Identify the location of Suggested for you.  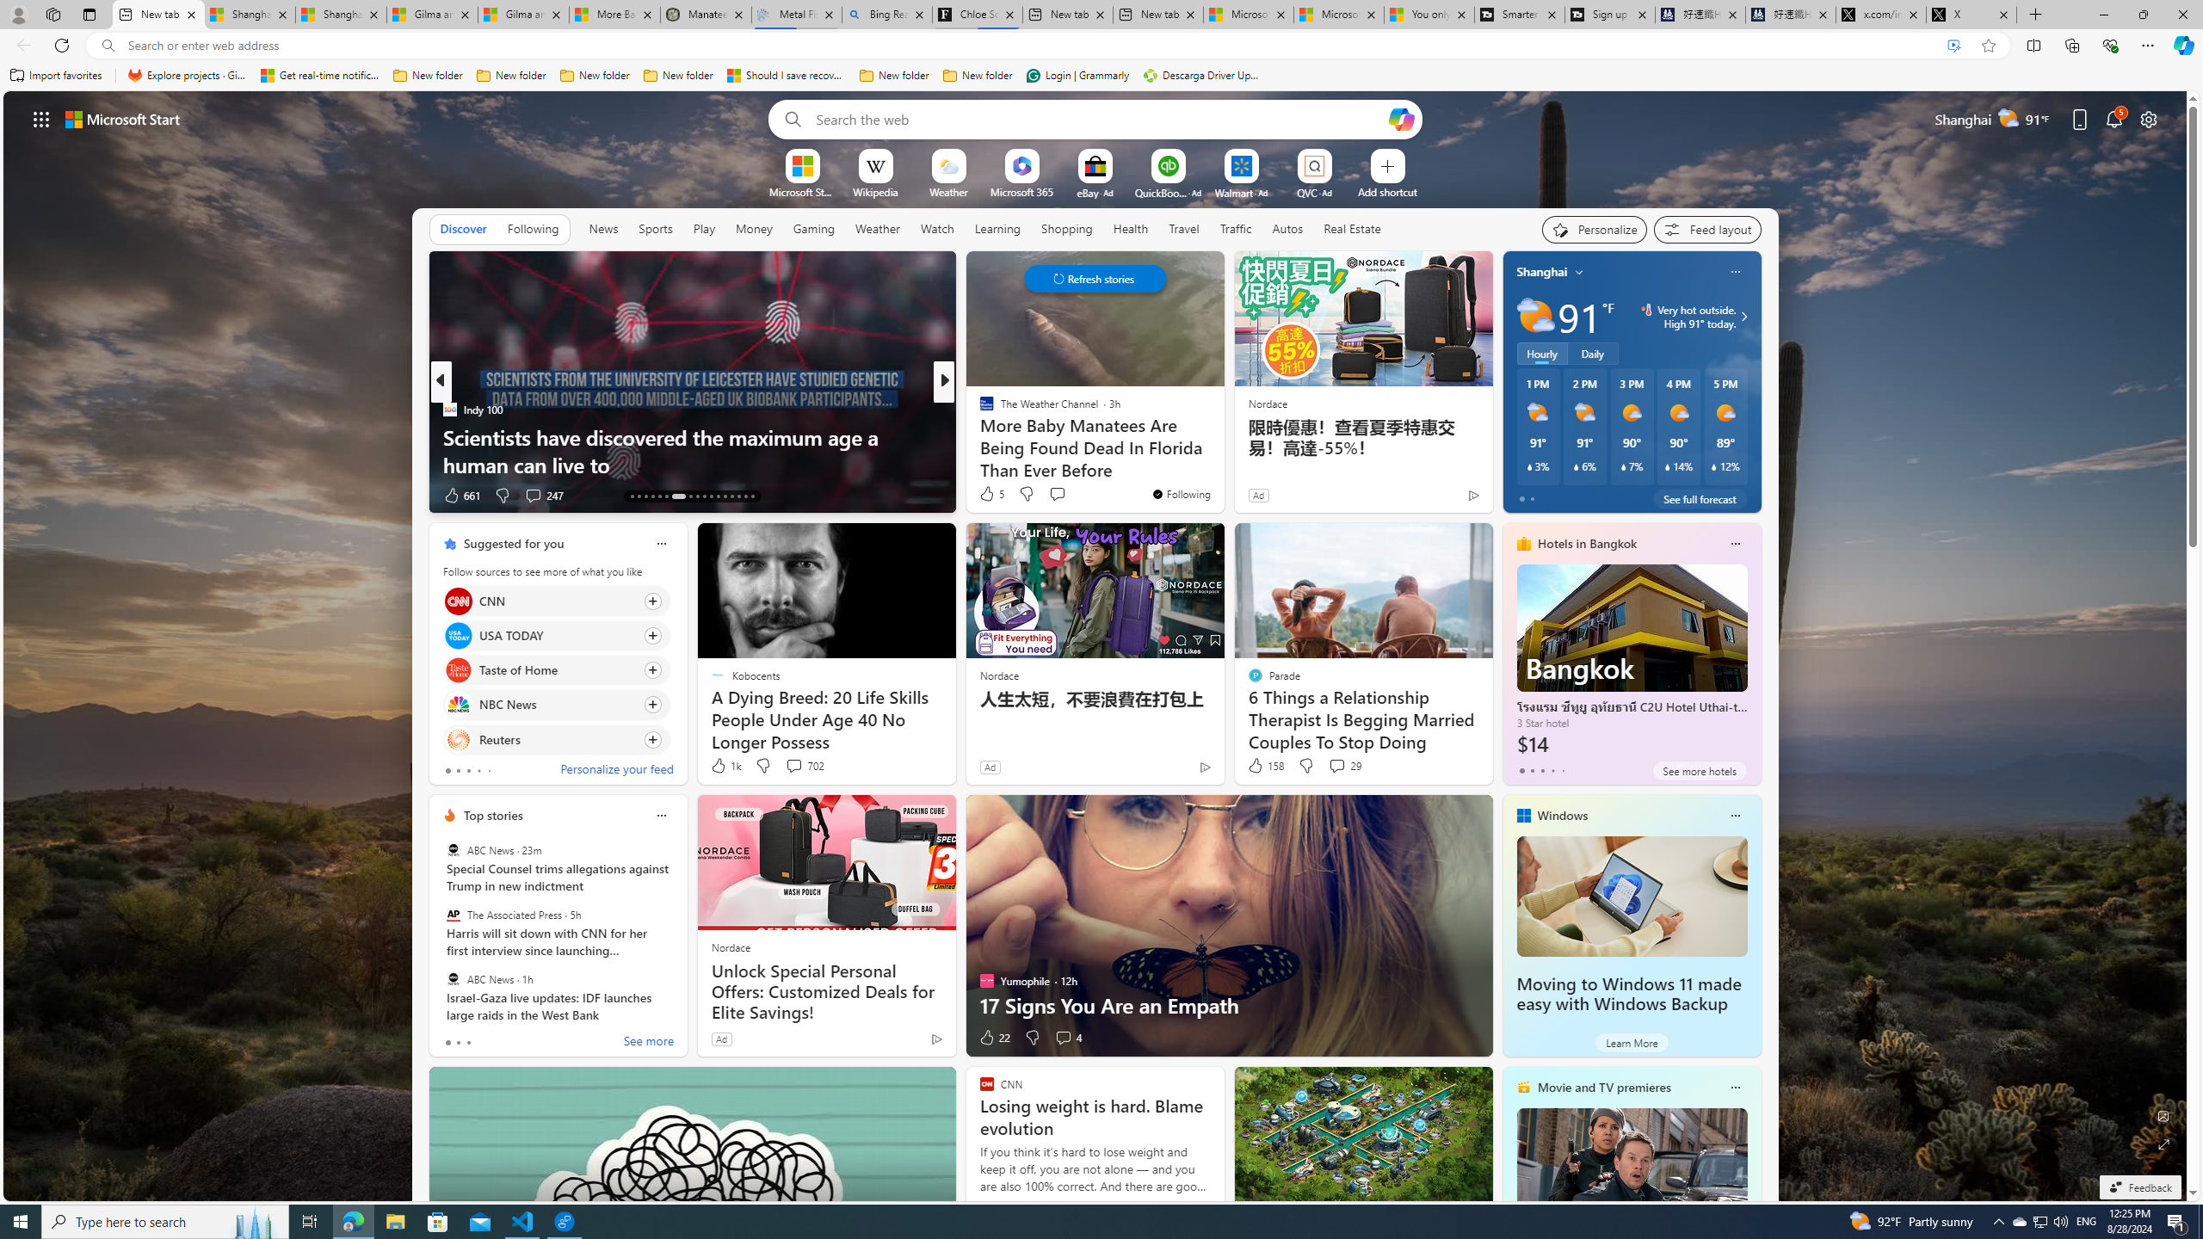
(513, 544).